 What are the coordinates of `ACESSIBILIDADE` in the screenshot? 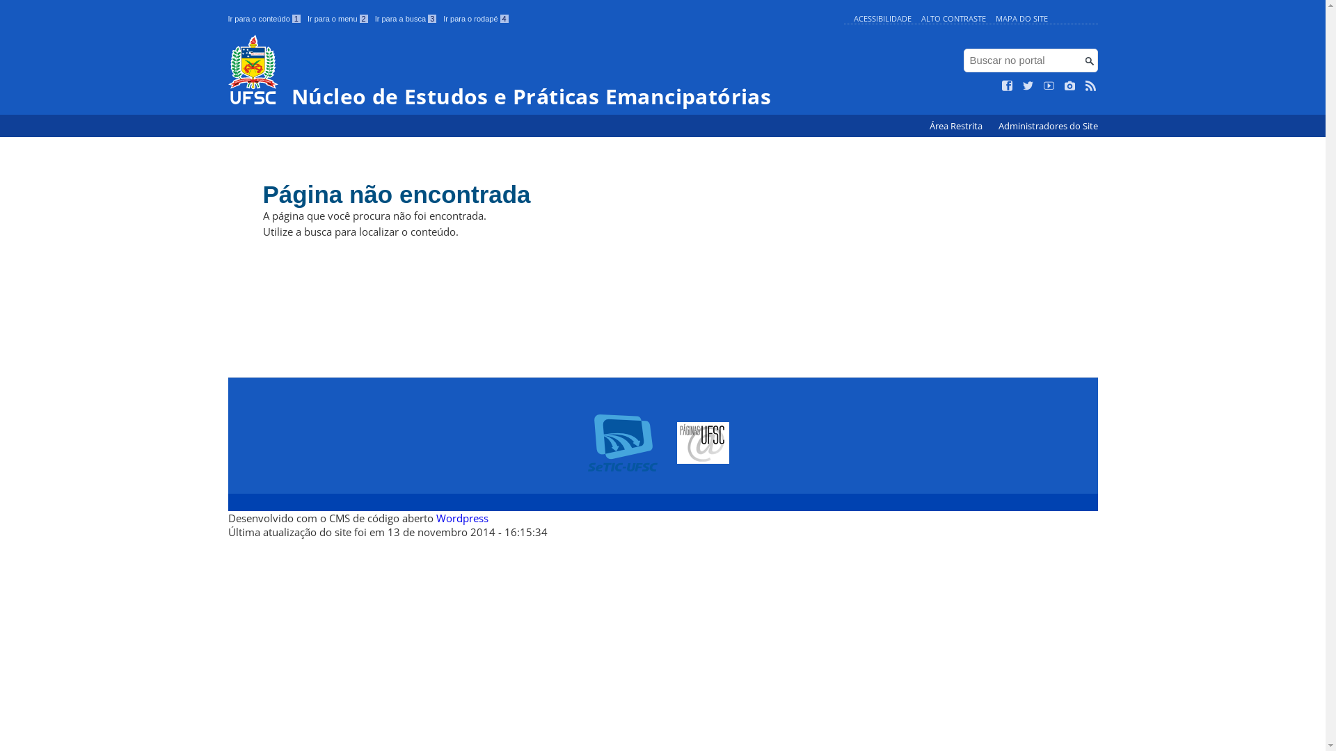 It's located at (882, 18).